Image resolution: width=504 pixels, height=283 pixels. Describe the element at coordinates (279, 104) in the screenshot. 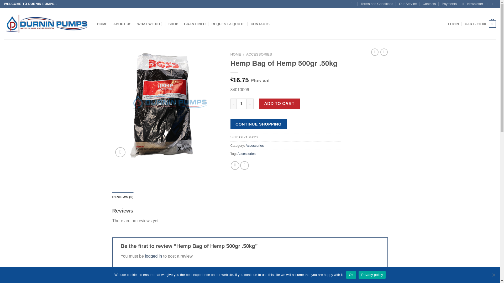

I see `ADD TO CART` at that location.